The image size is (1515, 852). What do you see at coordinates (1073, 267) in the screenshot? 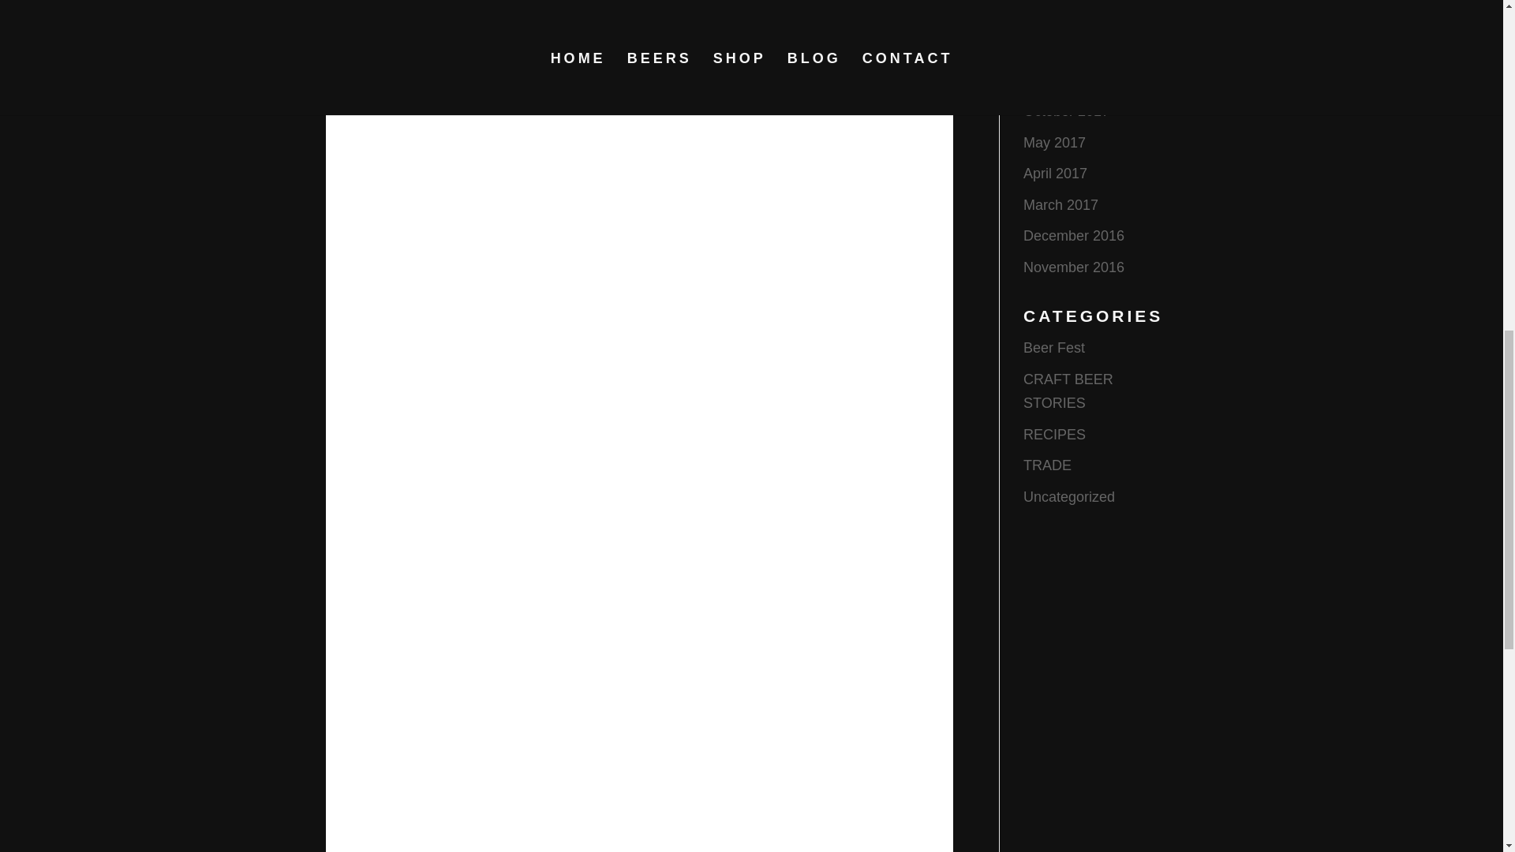
I see `November 2016` at bounding box center [1073, 267].